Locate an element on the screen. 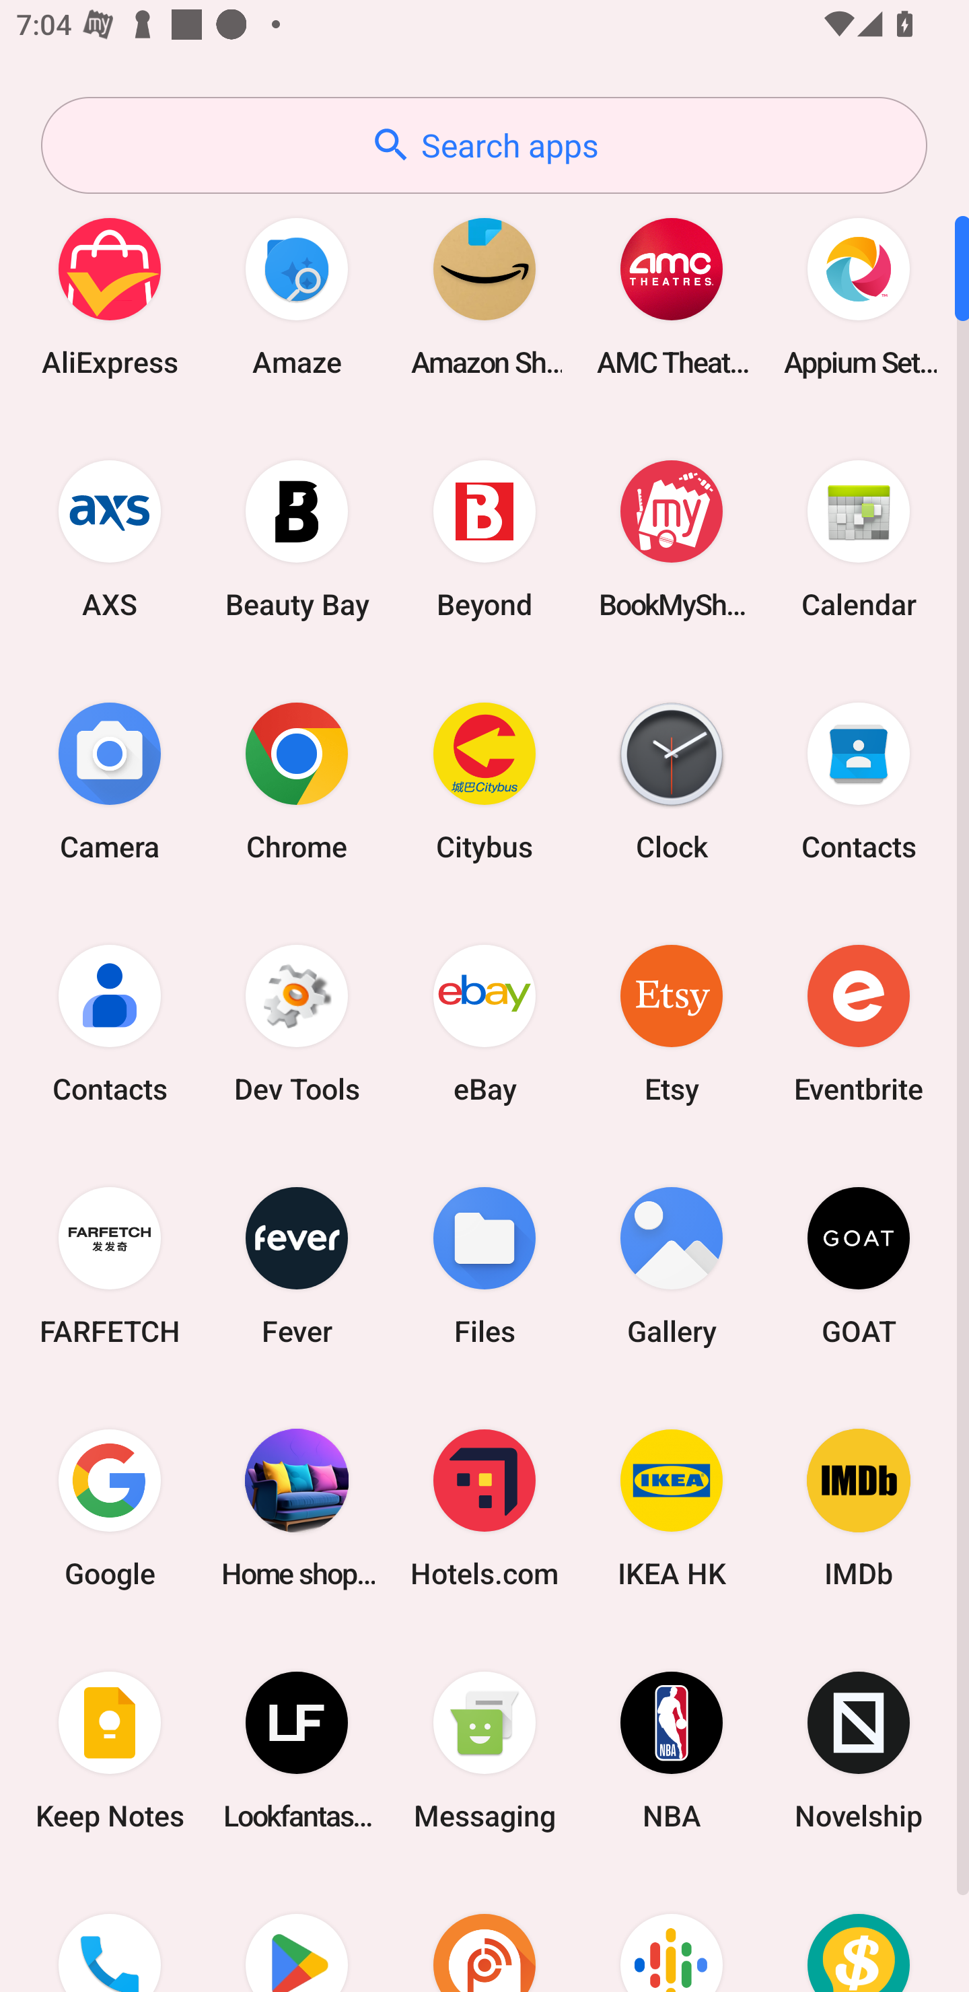  GOAT is located at coordinates (859, 1265).